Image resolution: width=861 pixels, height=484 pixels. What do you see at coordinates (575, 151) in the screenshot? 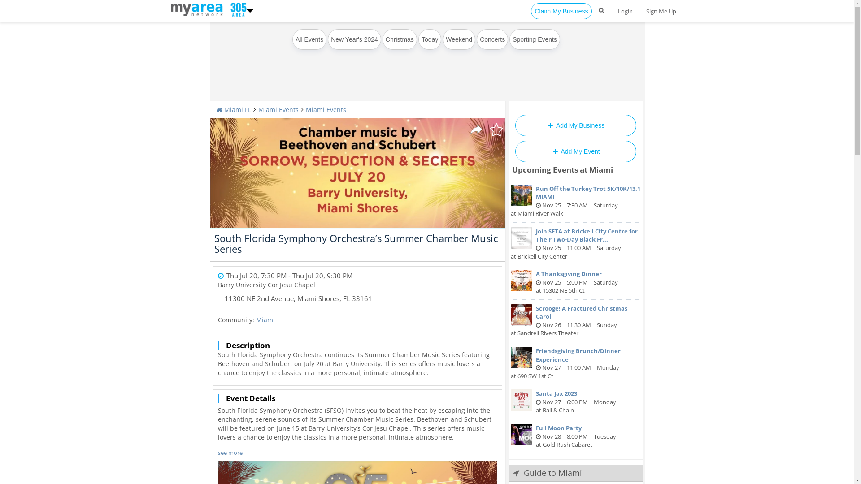
I see `Add My Event` at bounding box center [575, 151].